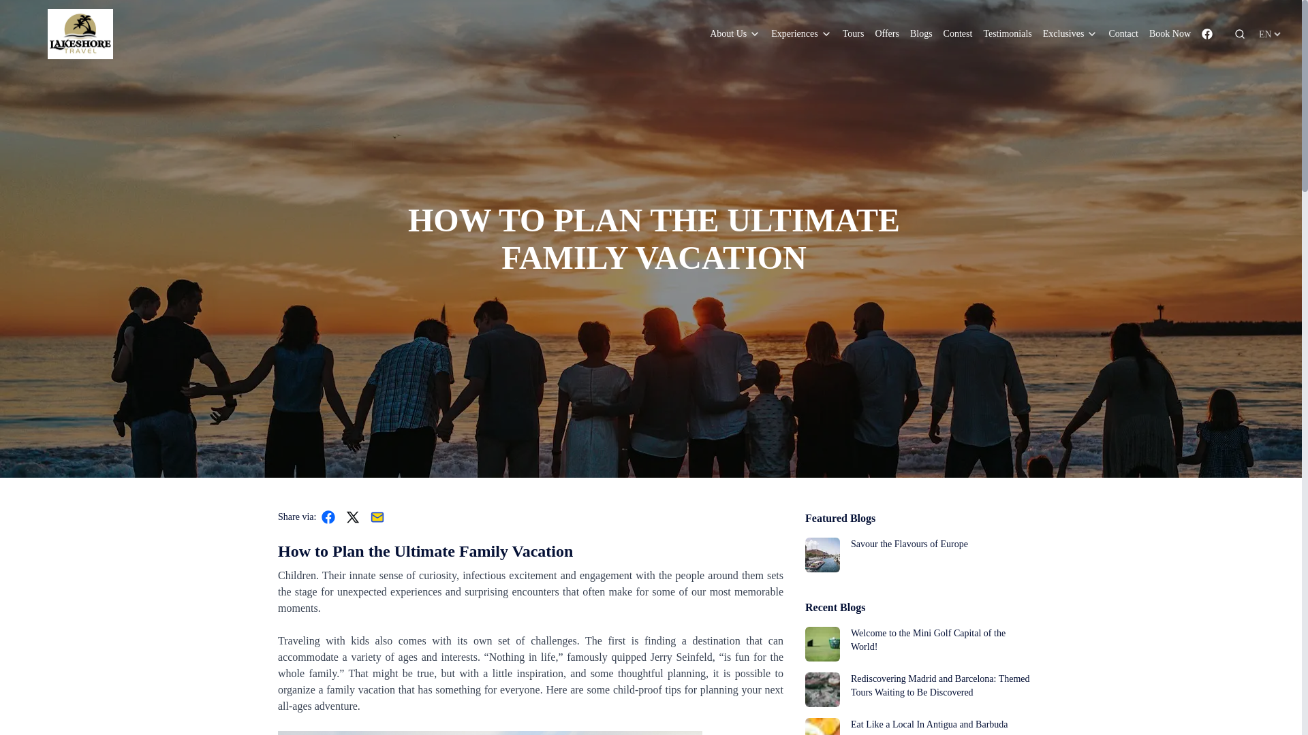  Describe the element at coordinates (734, 34) in the screenshot. I see `About Us` at that location.